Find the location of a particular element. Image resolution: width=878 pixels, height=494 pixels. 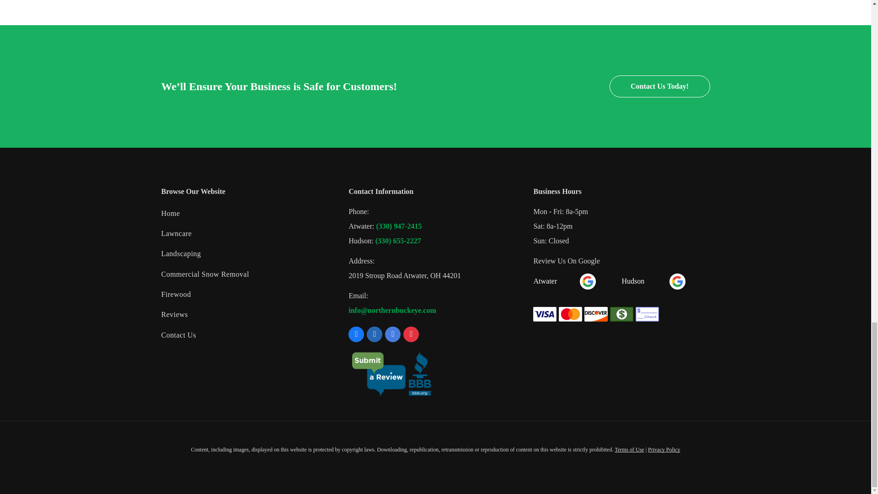

Landscaping is located at coordinates (247, 254).